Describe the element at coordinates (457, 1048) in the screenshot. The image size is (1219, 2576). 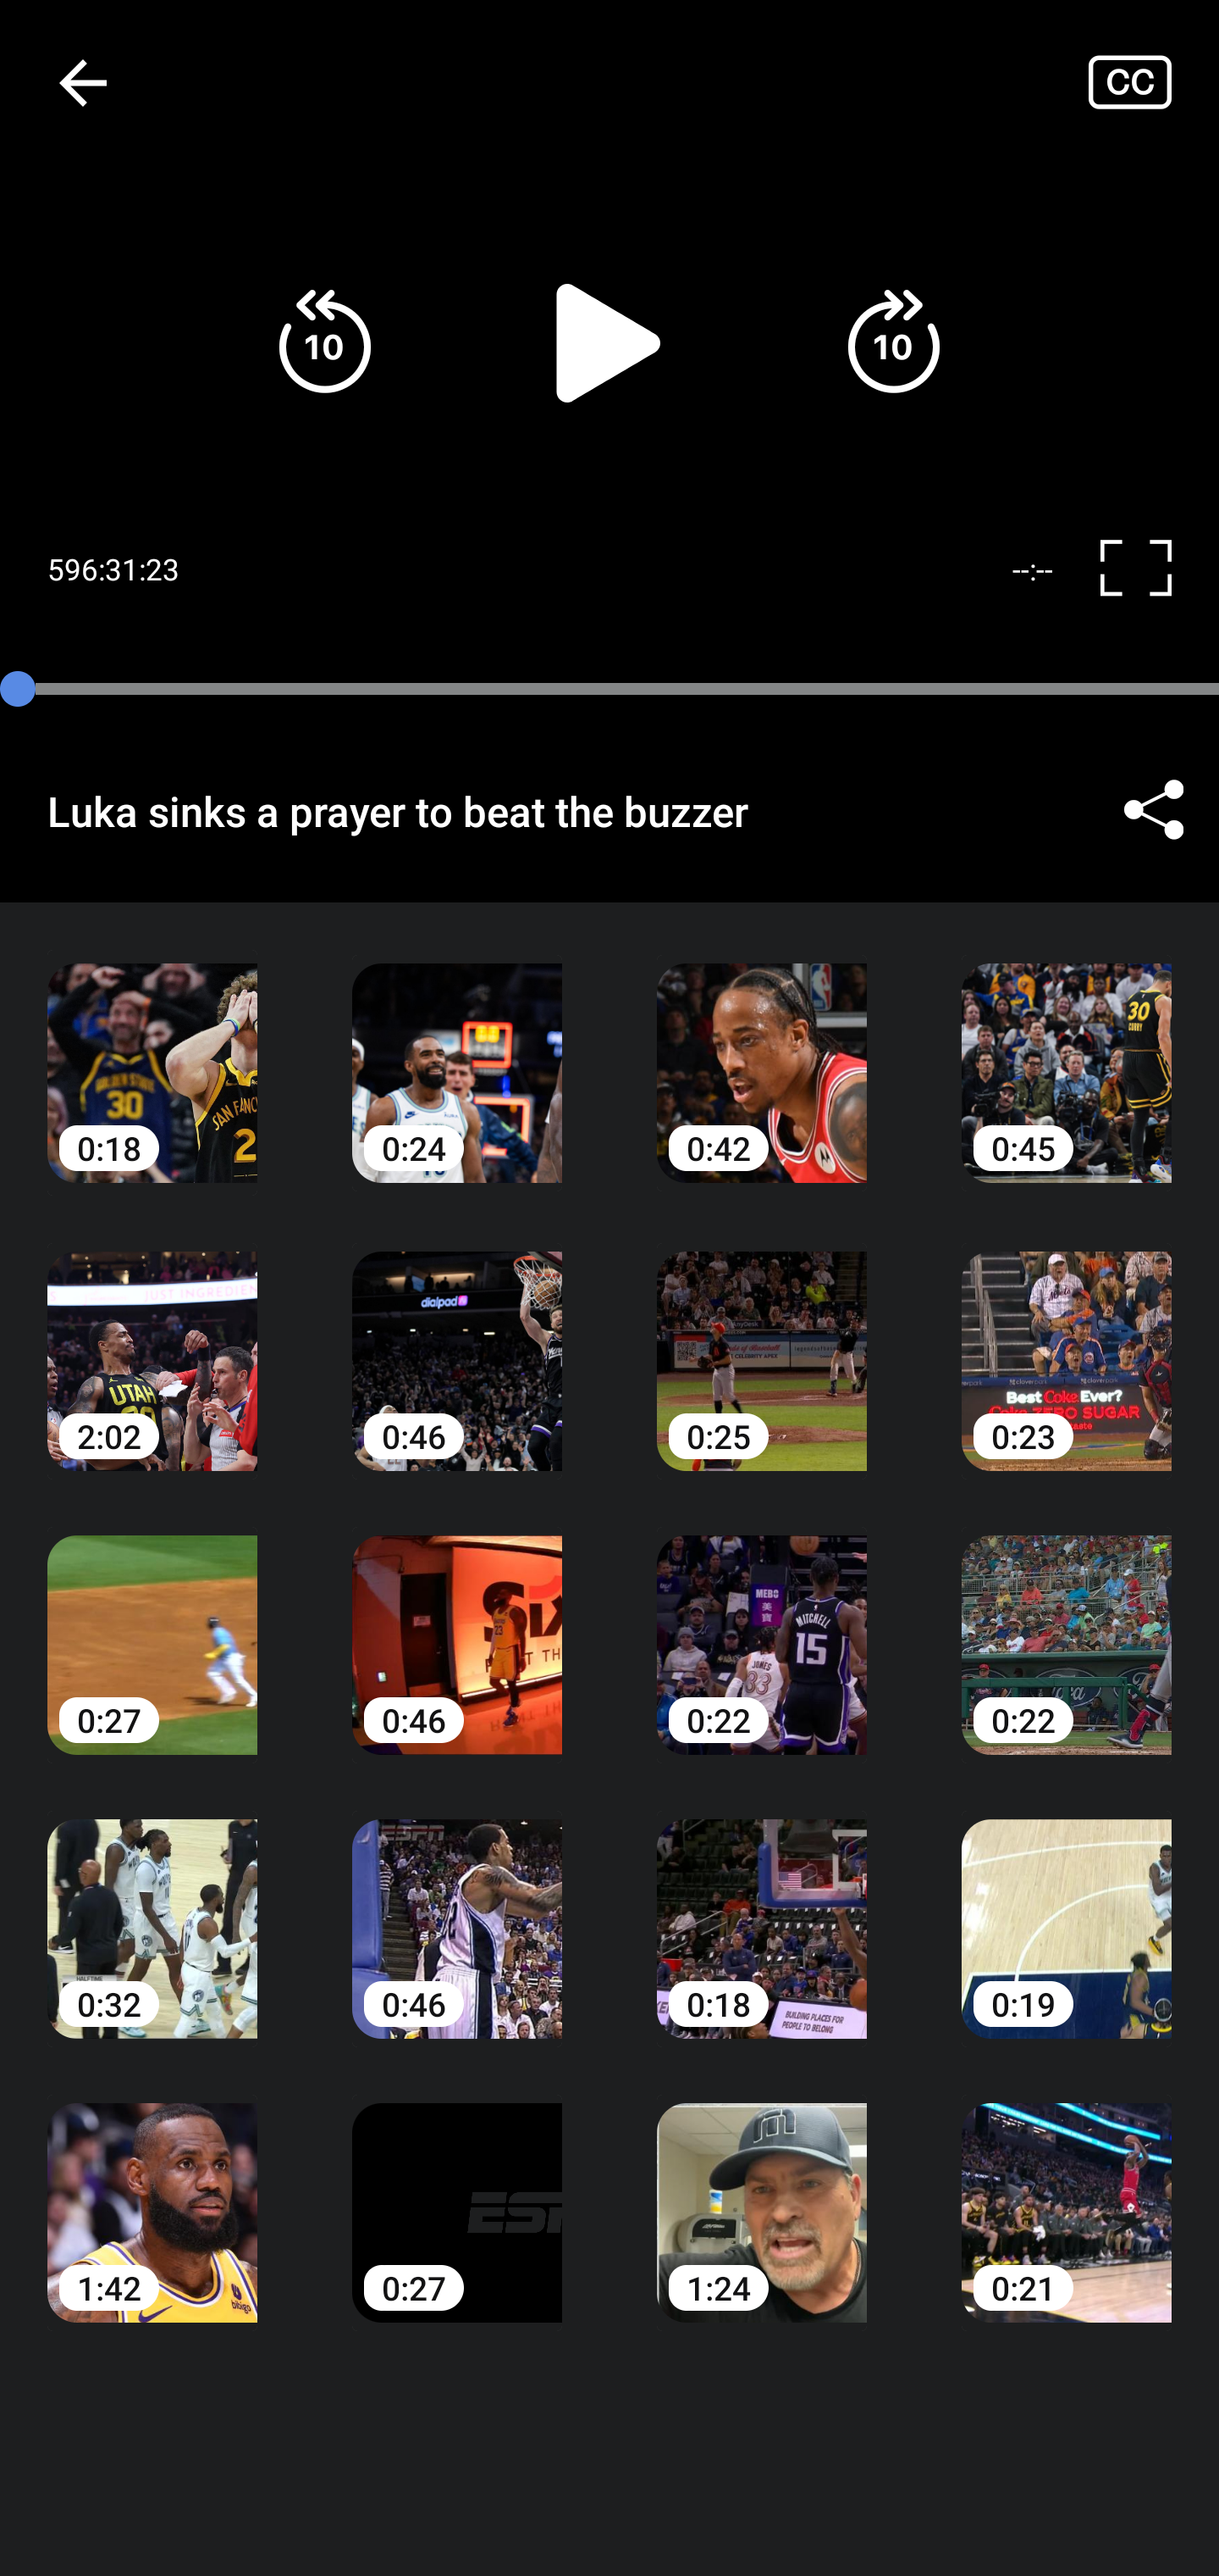
I see `0:24` at that location.